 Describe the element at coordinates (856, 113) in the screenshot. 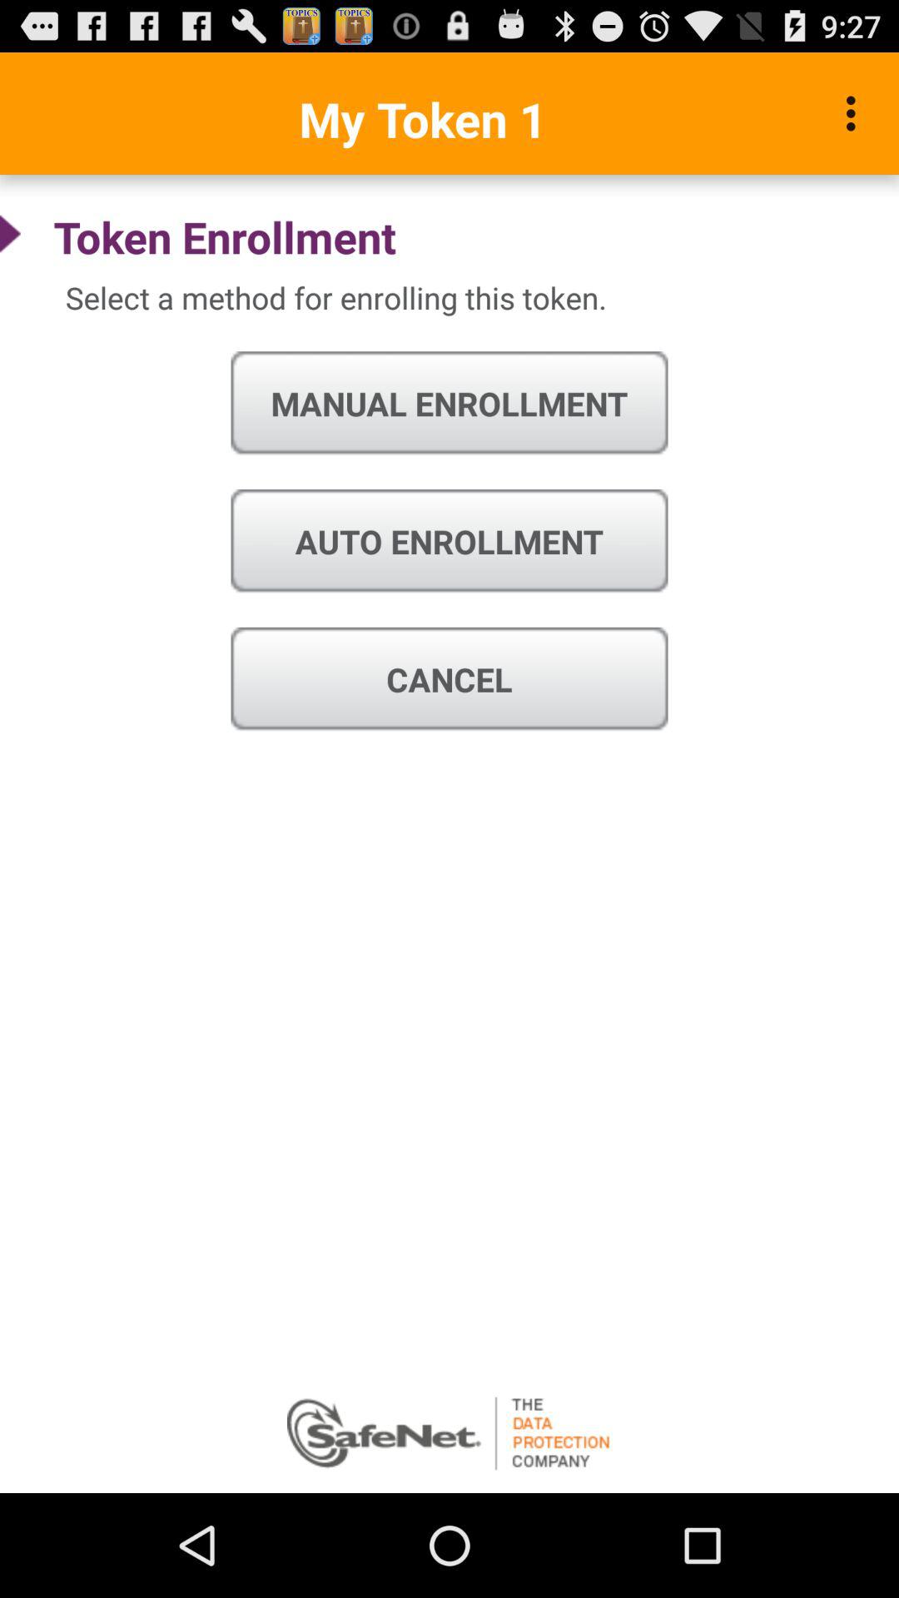

I see `turn off icon at the top right corner` at that location.